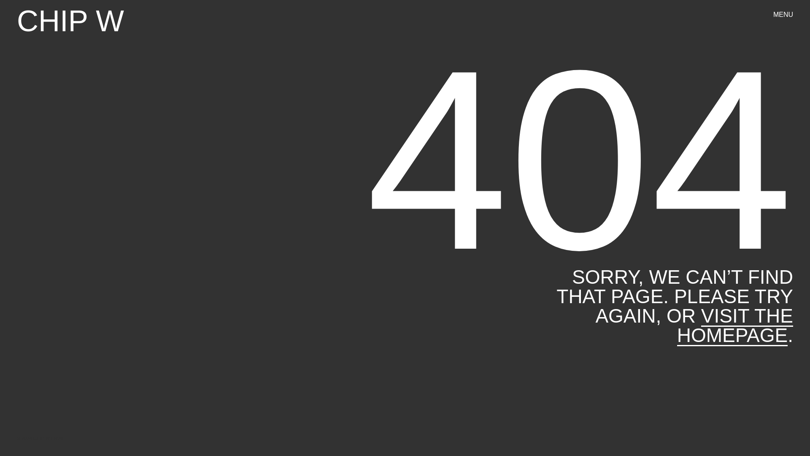  Describe the element at coordinates (727, 201) in the screenshot. I see `Solve FSHD` at that location.